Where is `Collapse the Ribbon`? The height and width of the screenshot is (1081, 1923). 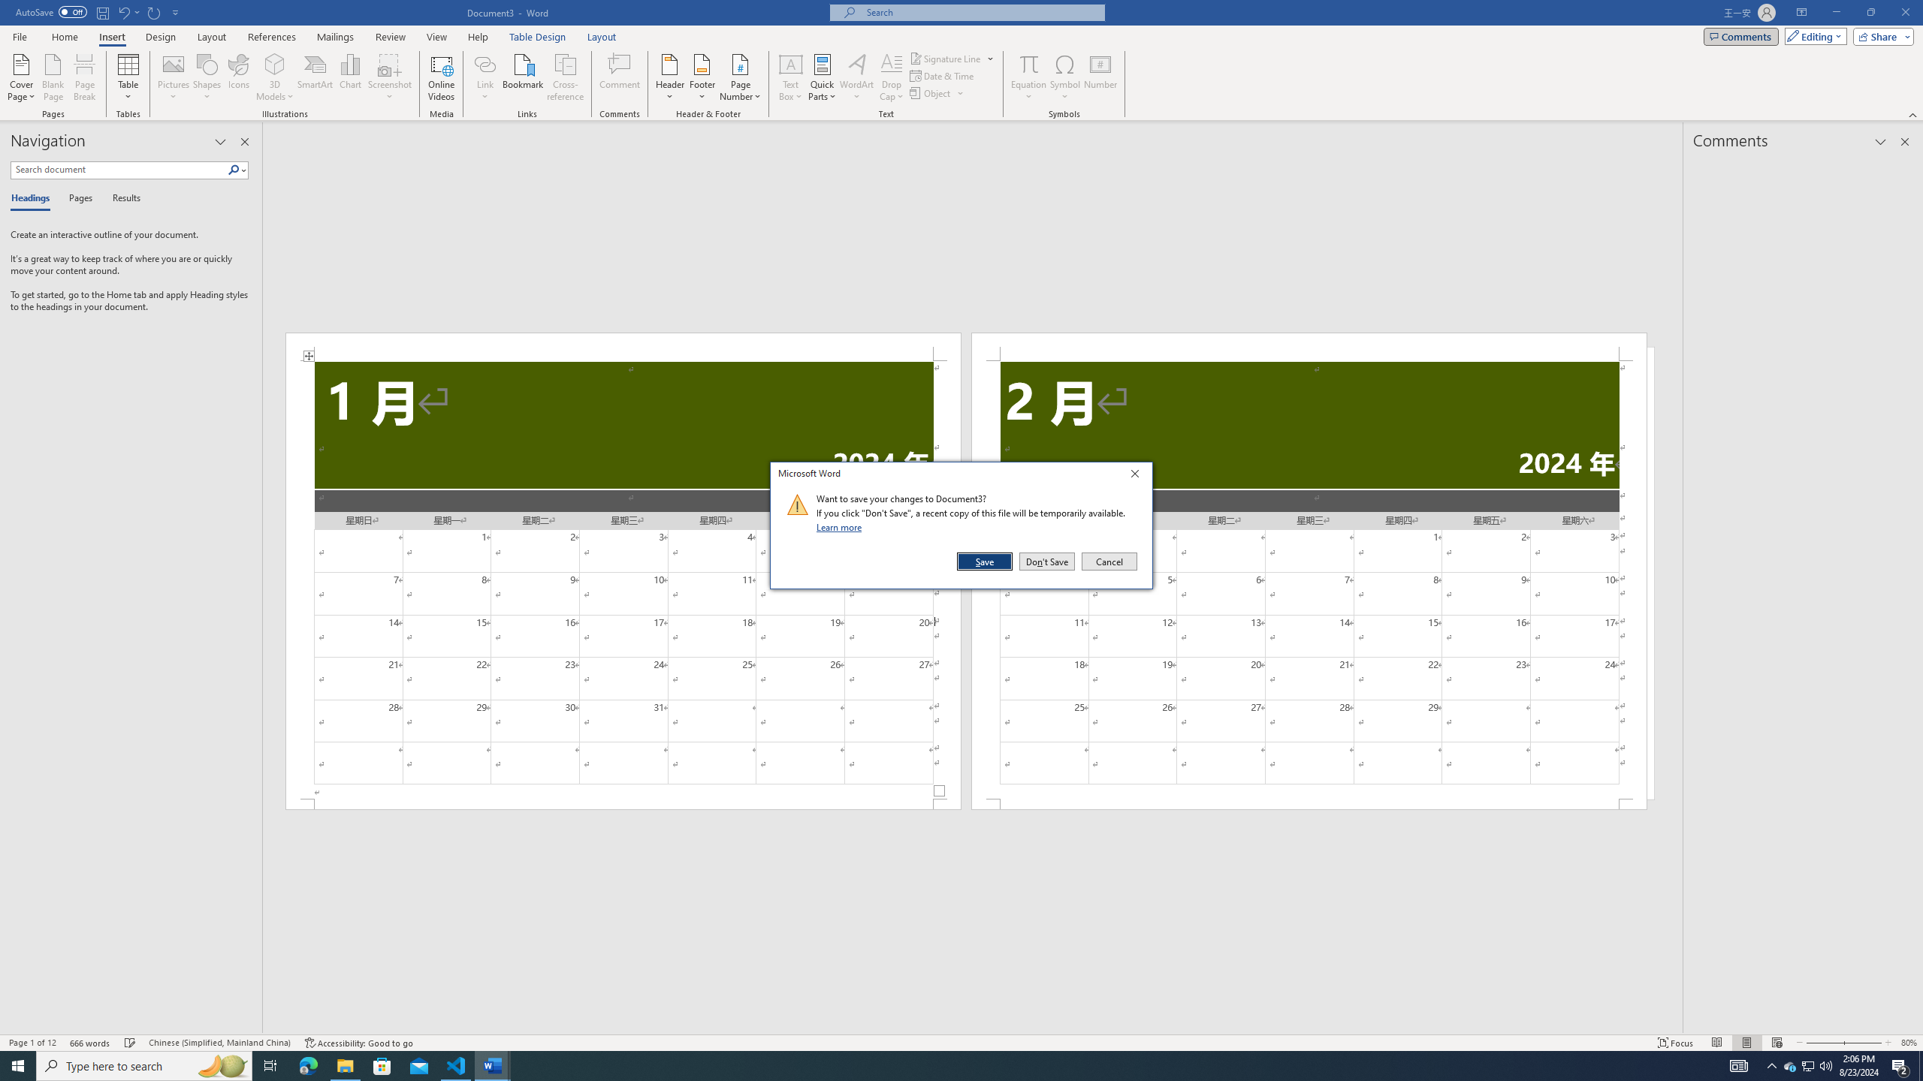
Collapse the Ribbon is located at coordinates (1913, 114).